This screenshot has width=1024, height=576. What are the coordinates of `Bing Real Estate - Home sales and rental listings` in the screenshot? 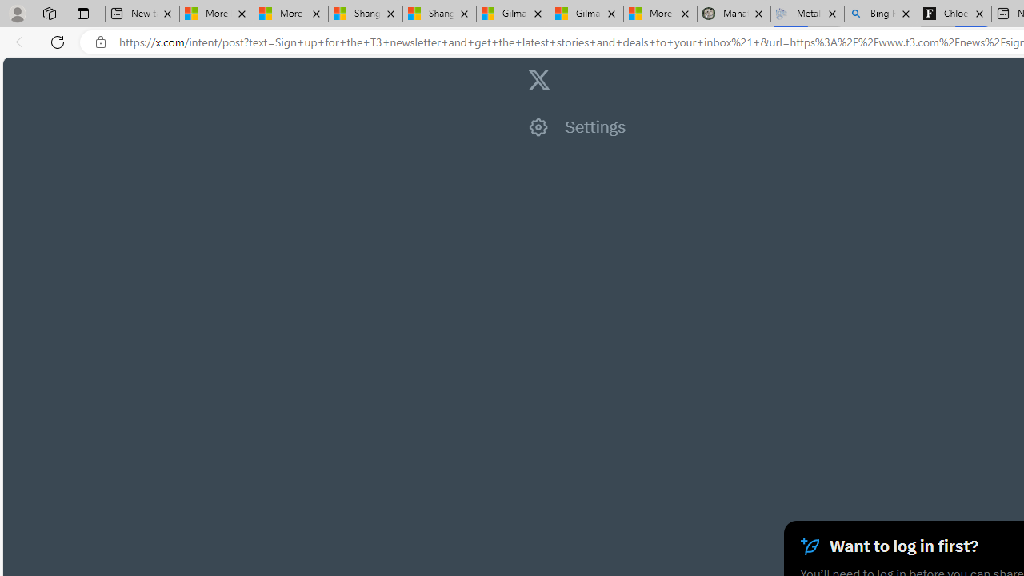 It's located at (881, 14).